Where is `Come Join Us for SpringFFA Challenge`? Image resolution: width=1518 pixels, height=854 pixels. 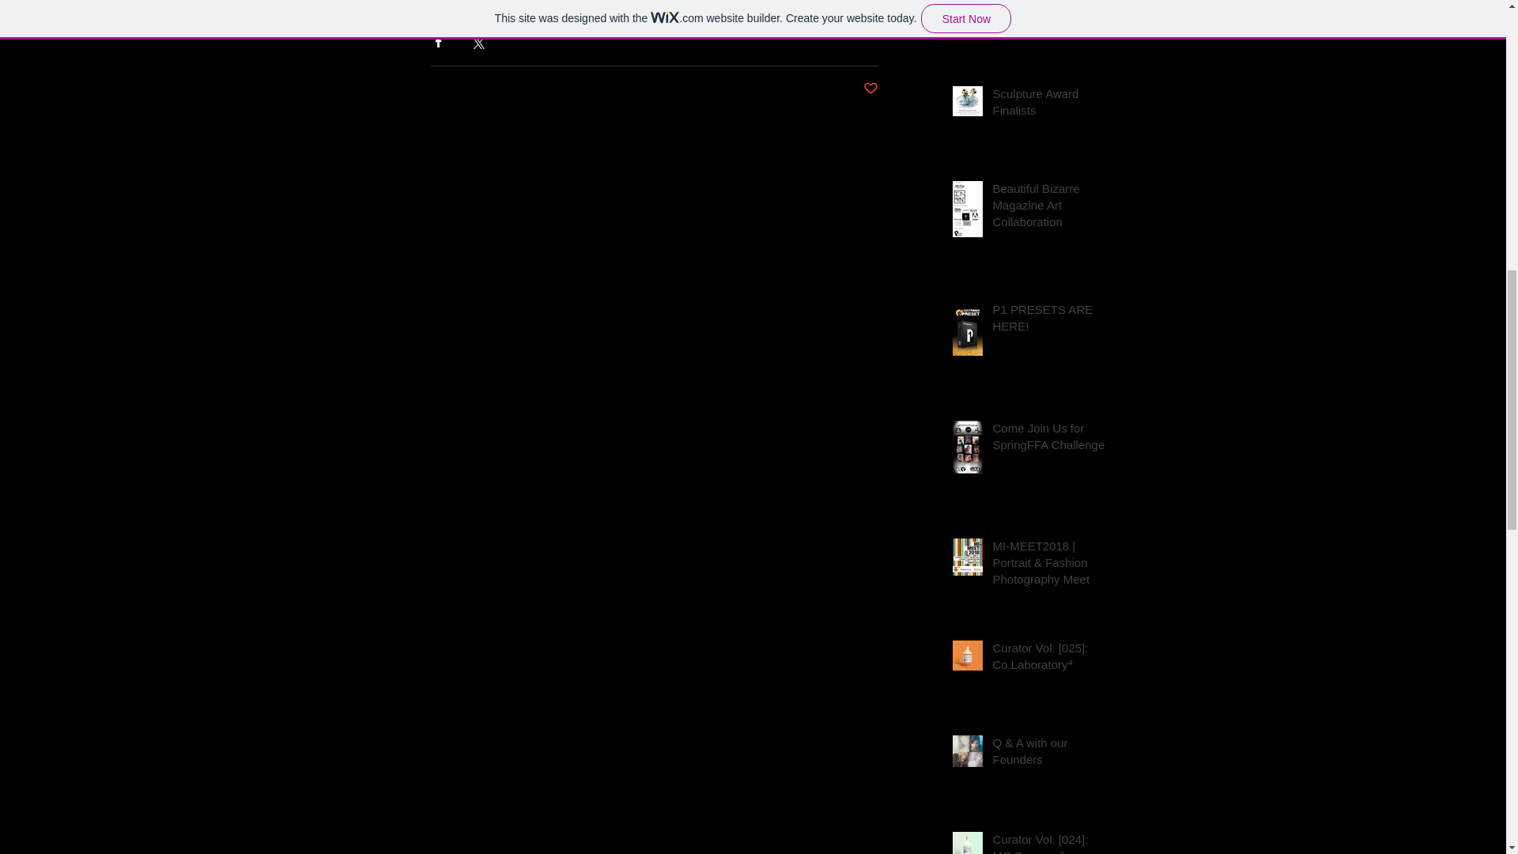 Come Join Us for SpringFFA Challenge is located at coordinates (1049, 440).